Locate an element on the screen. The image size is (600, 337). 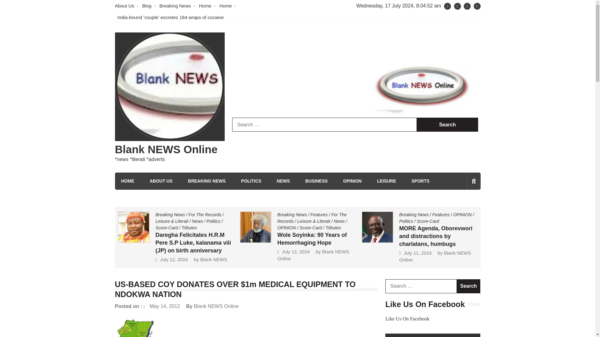
Blank NEWS Online is located at coordinates (166, 149).